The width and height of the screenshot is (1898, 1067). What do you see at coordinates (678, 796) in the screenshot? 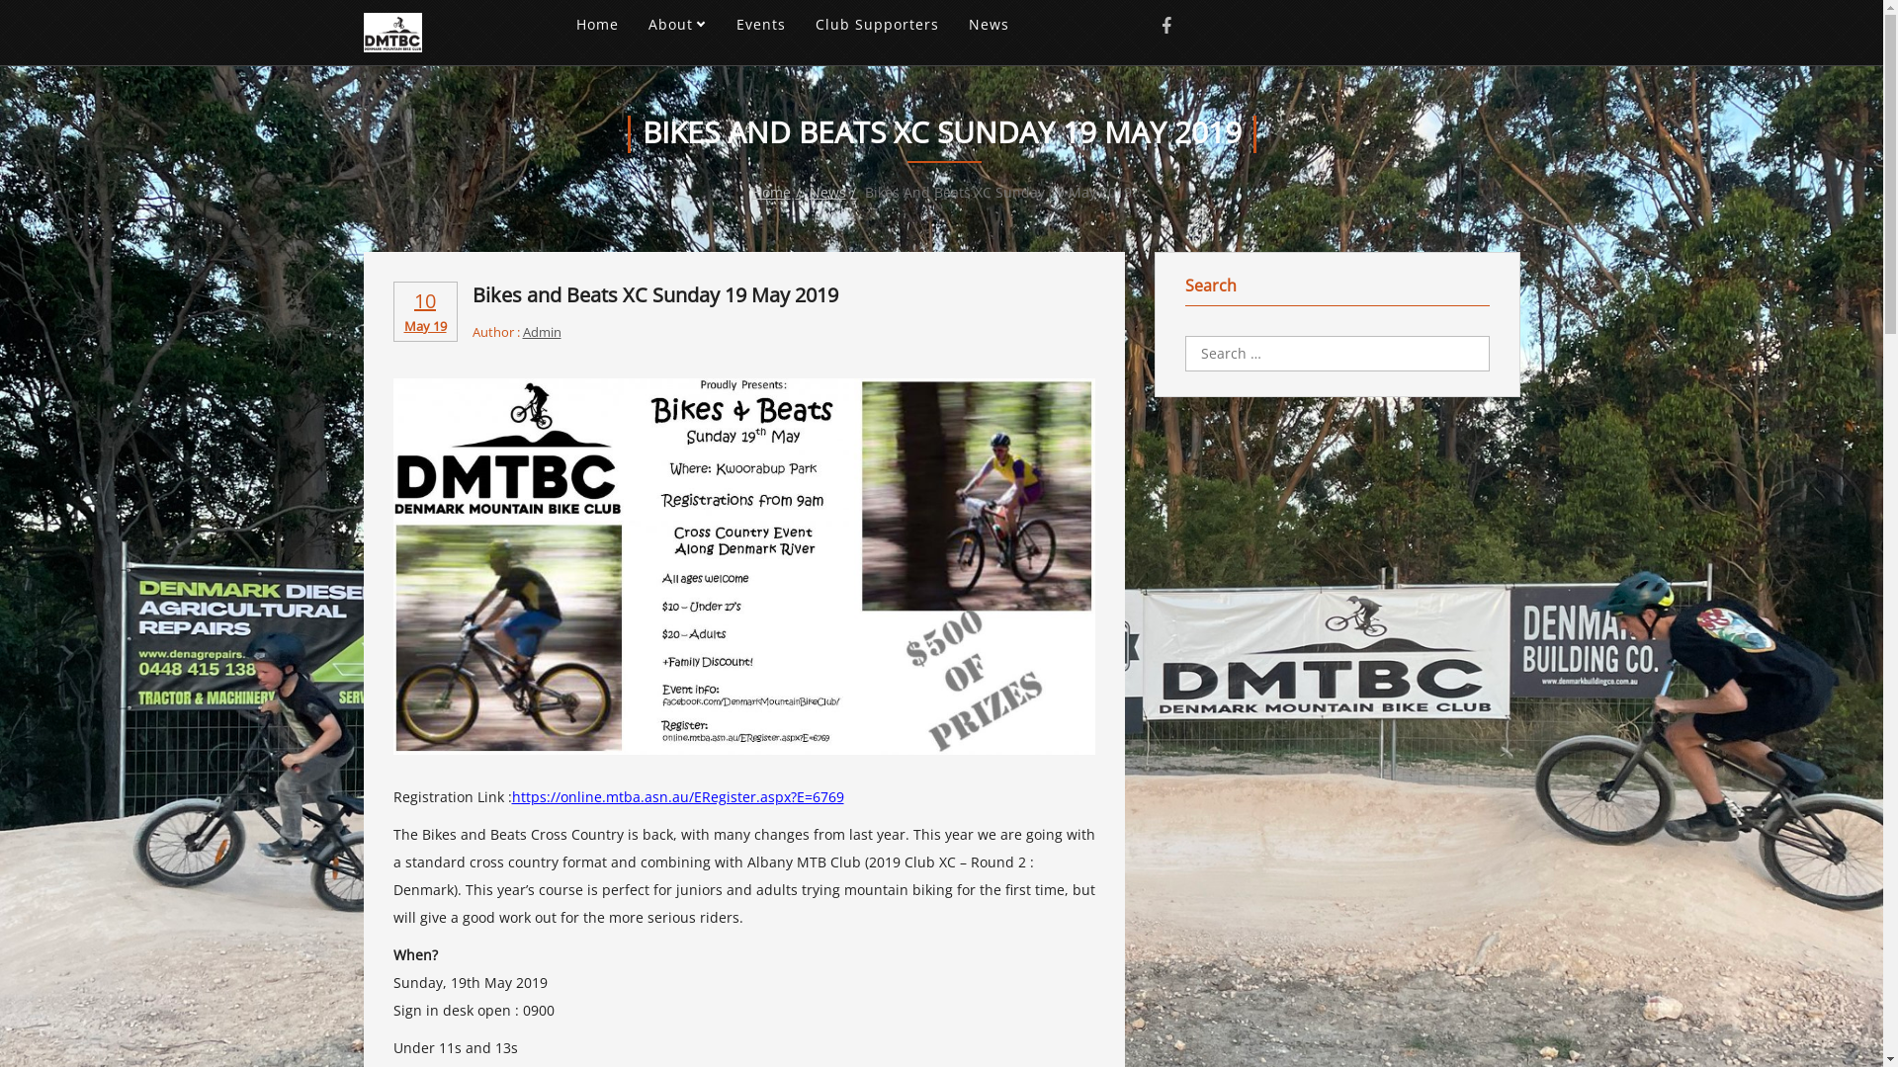
I see `https://online.mtba.asn.au/ERegister.aspx?E=6769` at bounding box center [678, 796].